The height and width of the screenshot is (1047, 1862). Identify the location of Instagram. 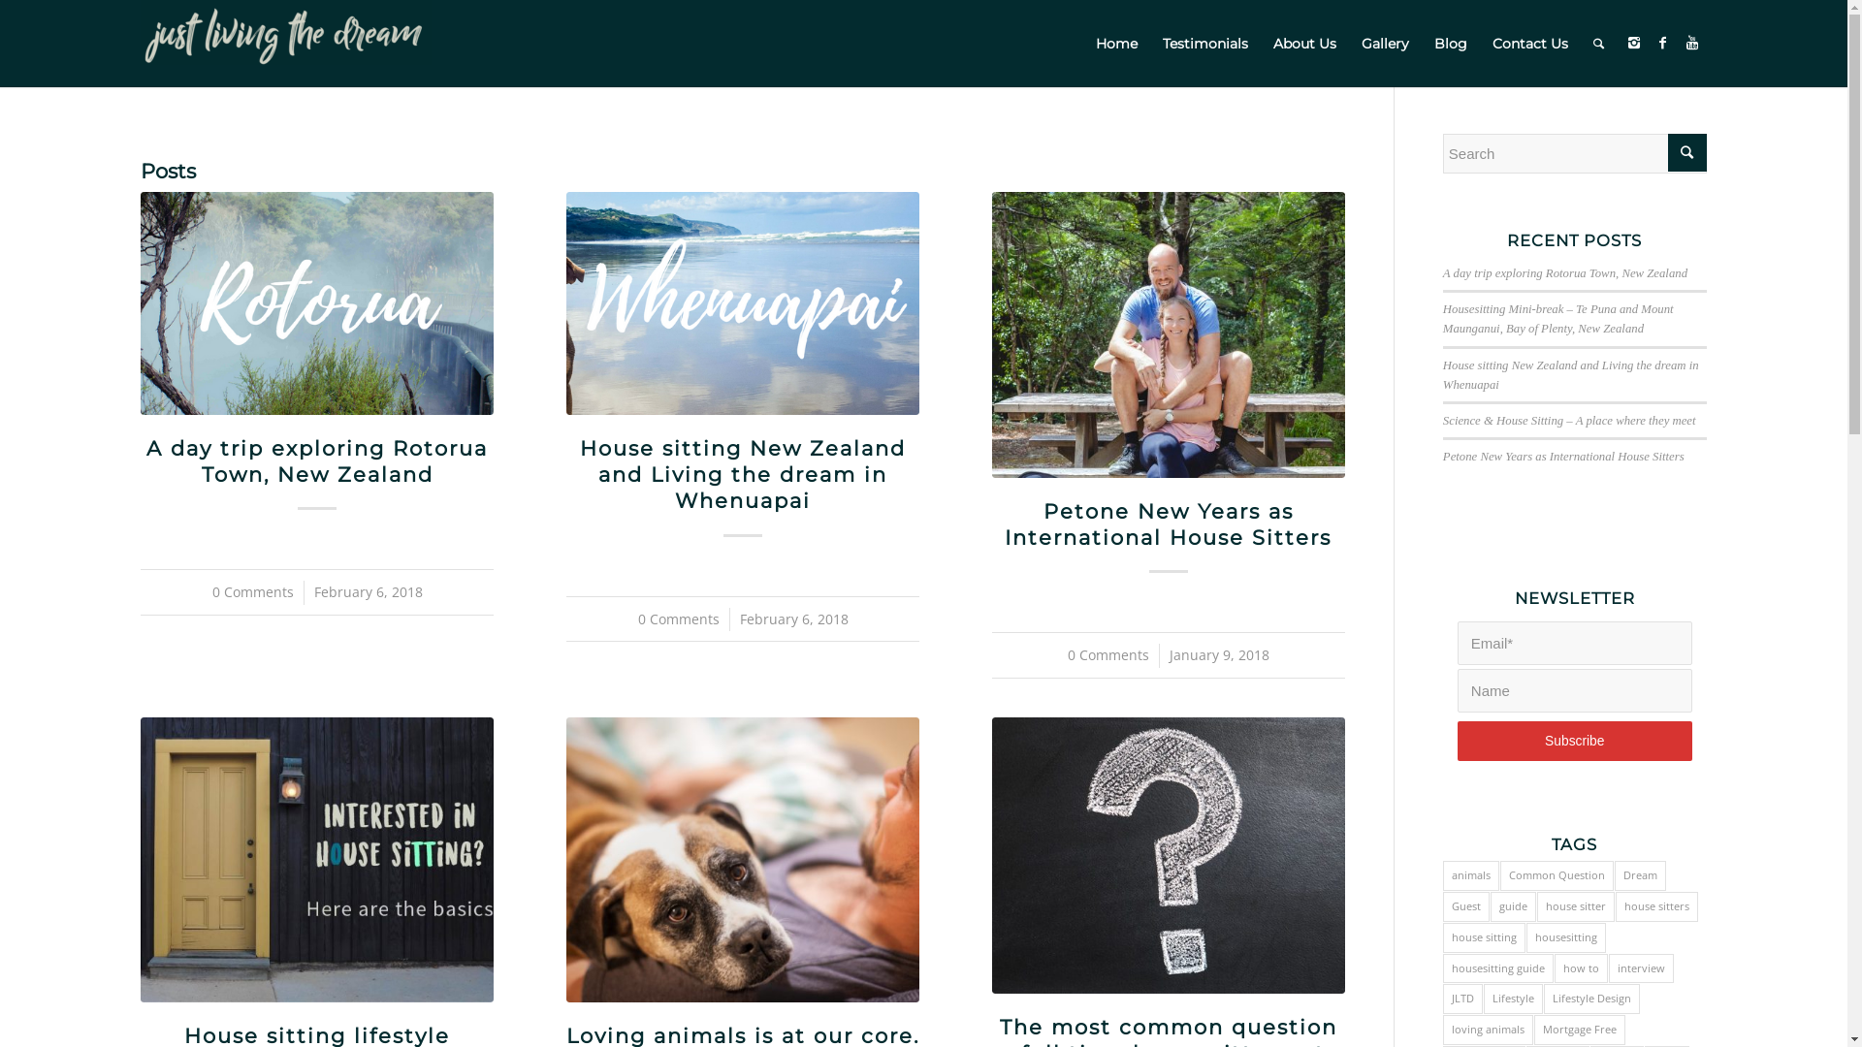
(1634, 43).